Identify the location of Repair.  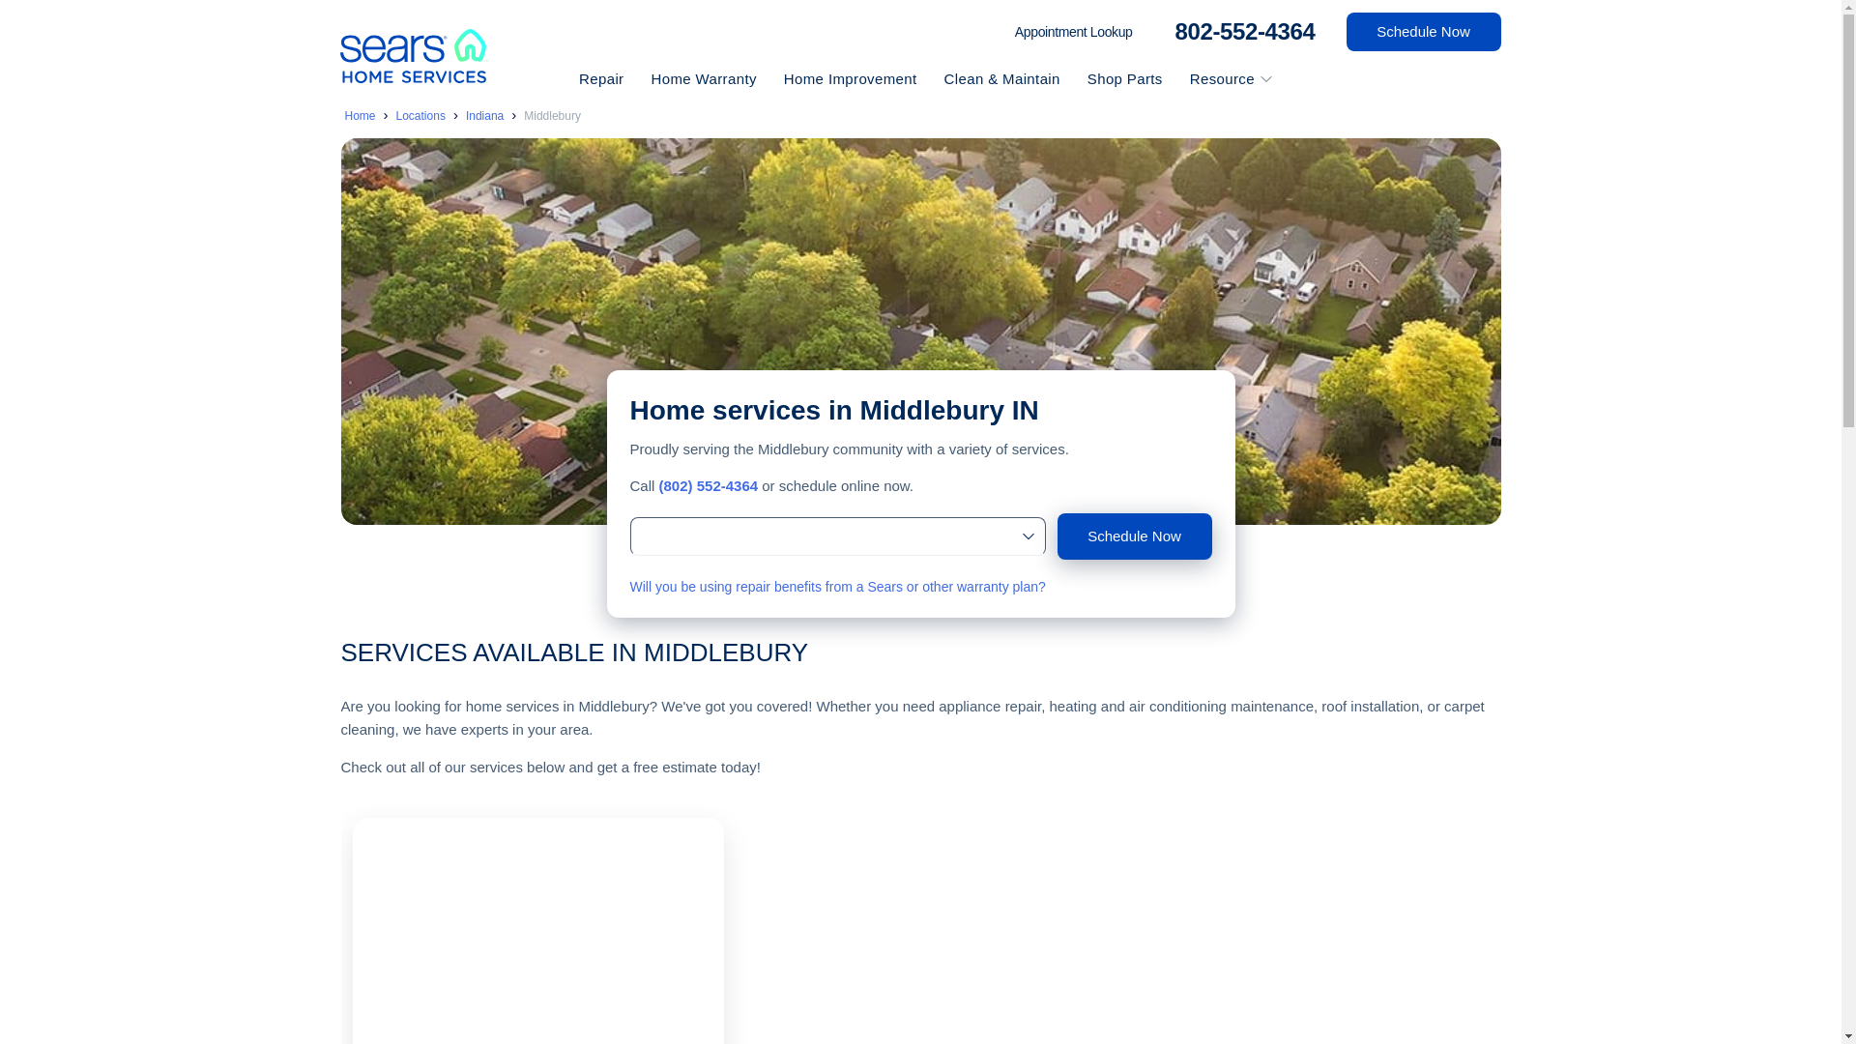
(603, 78).